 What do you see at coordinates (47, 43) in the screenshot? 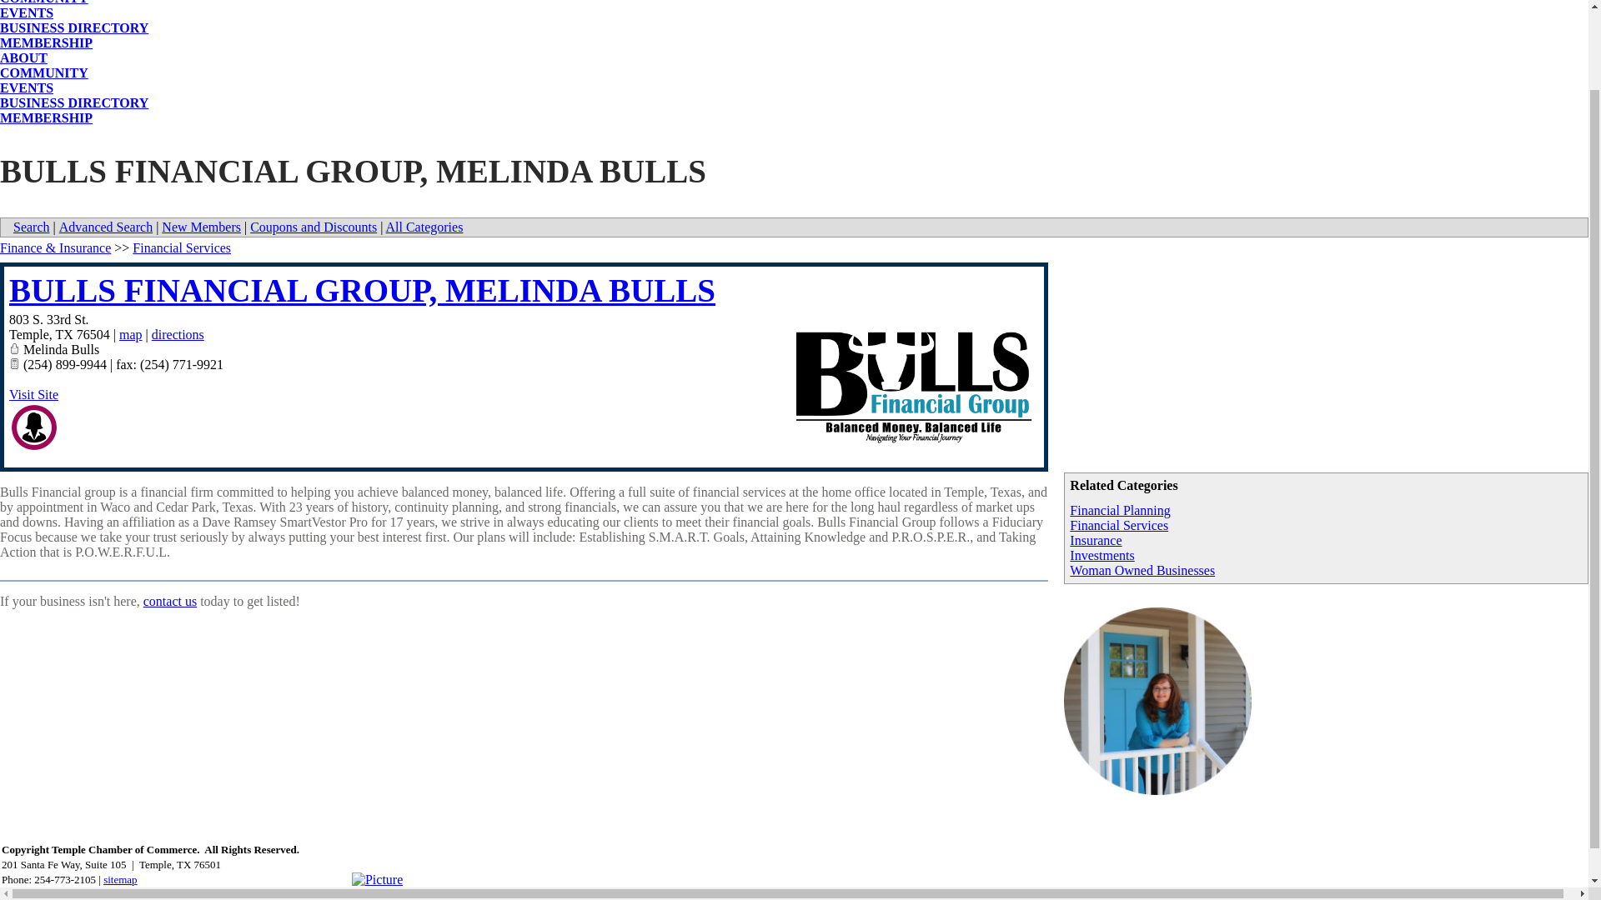
I see `MEMBERSHIP` at bounding box center [47, 43].